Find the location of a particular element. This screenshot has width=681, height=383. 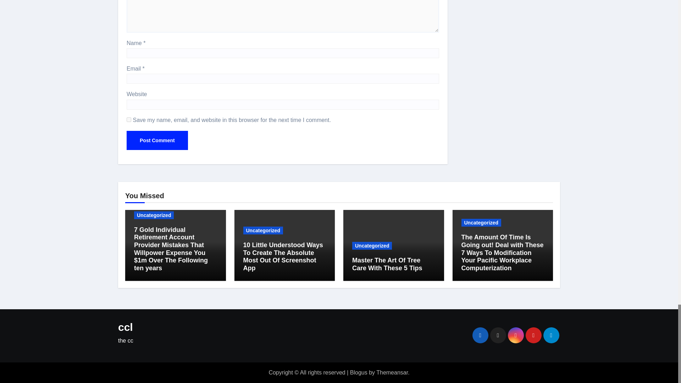

yes is located at coordinates (129, 120).